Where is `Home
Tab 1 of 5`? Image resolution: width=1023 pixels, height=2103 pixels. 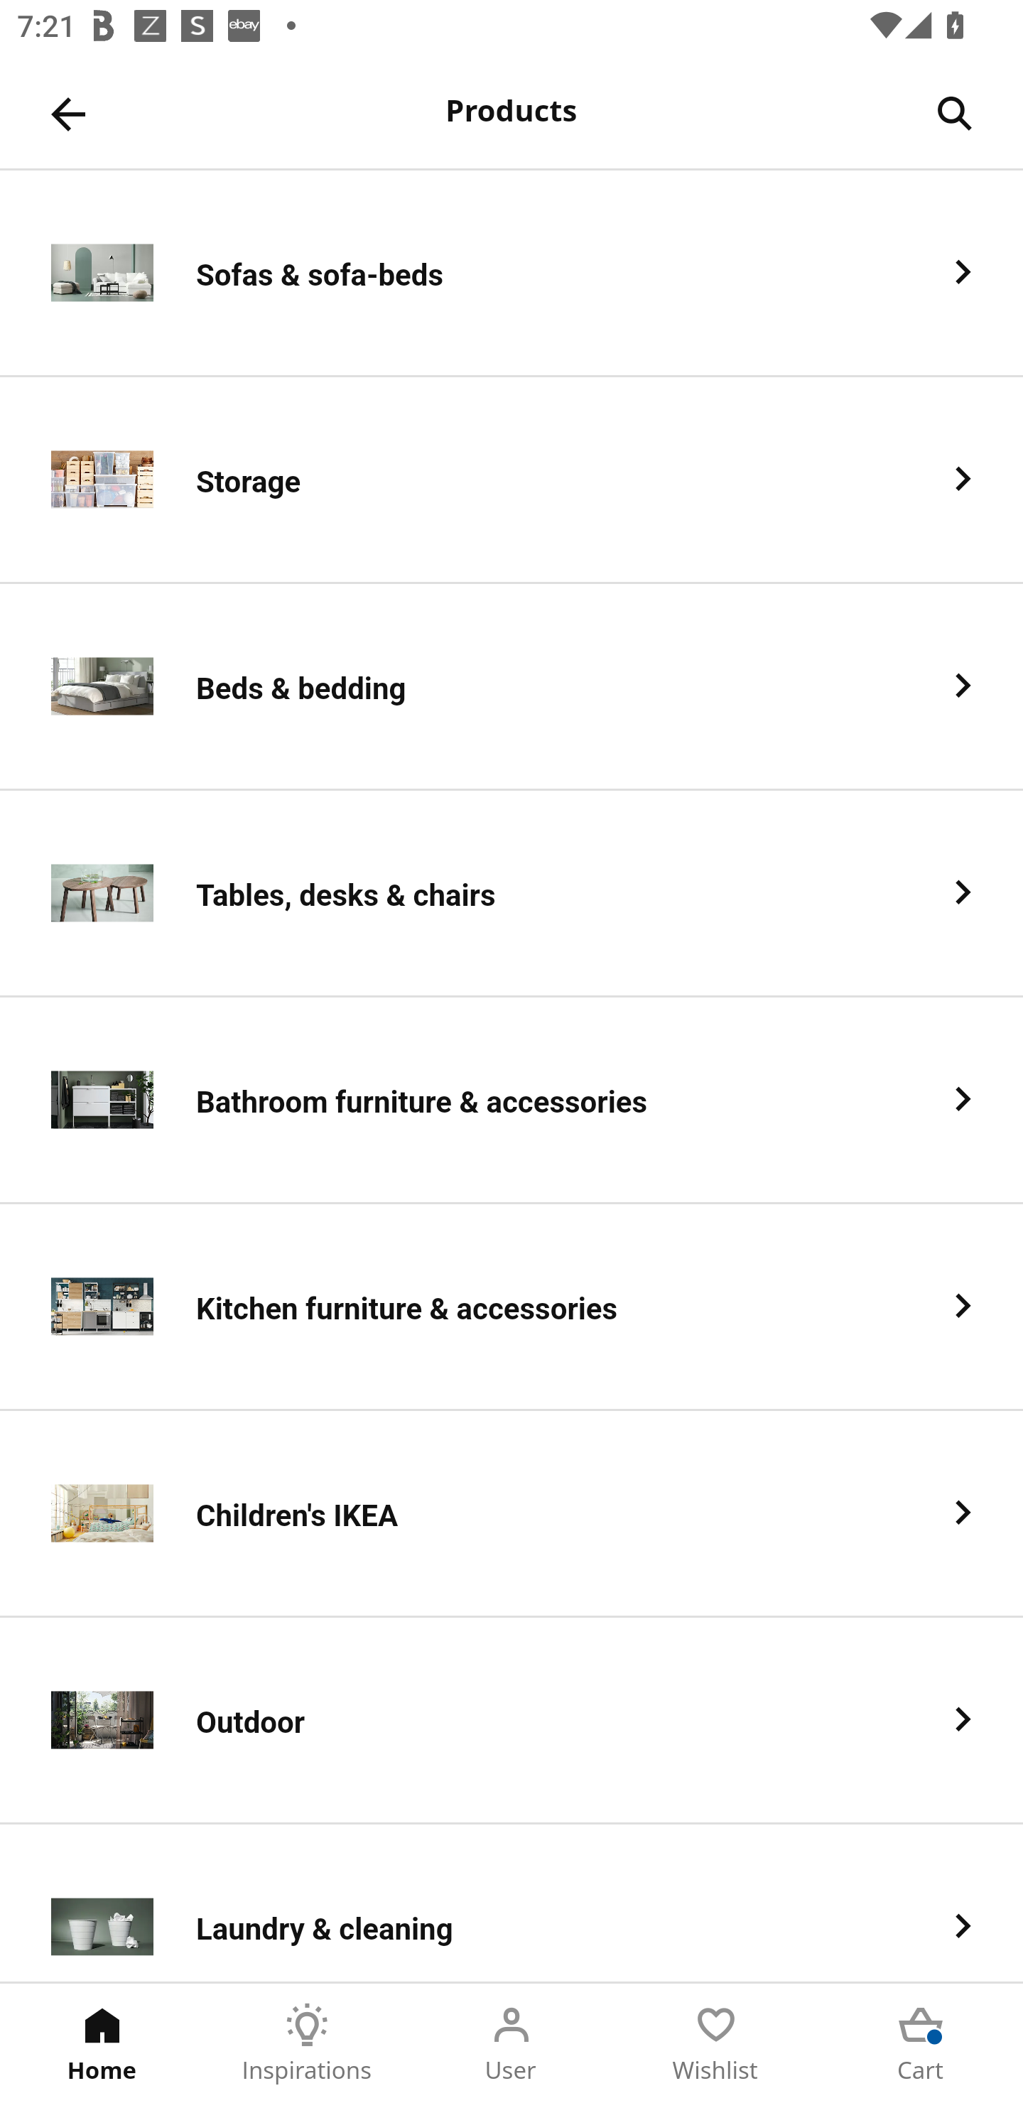
Home
Tab 1 of 5 is located at coordinates (102, 2043).